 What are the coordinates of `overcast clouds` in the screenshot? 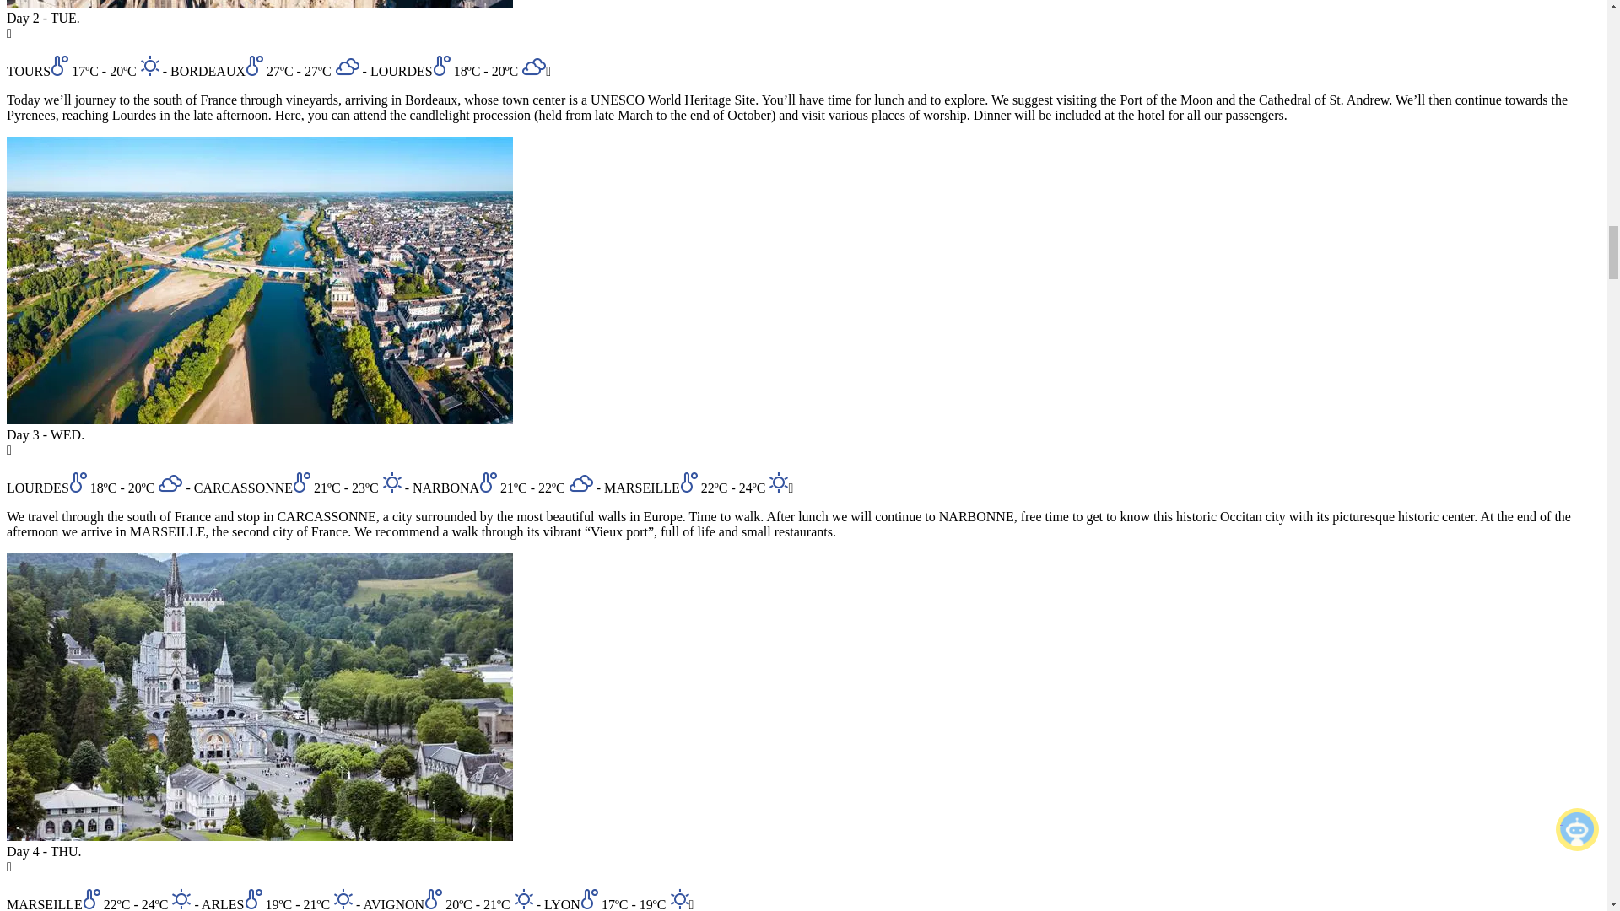 It's located at (348, 67).